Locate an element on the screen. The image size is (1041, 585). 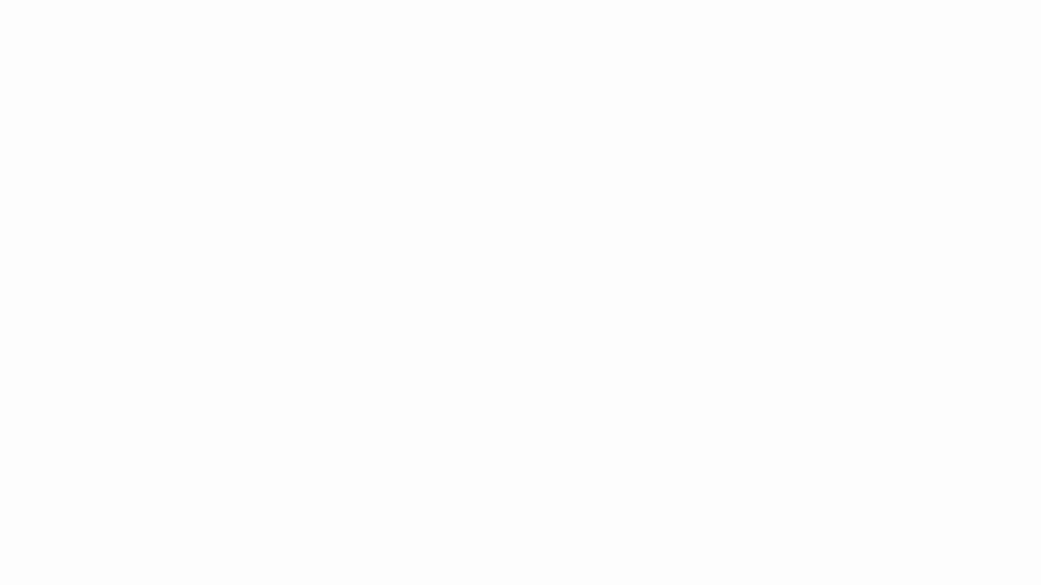
Neutral is located at coordinates (92, 70).